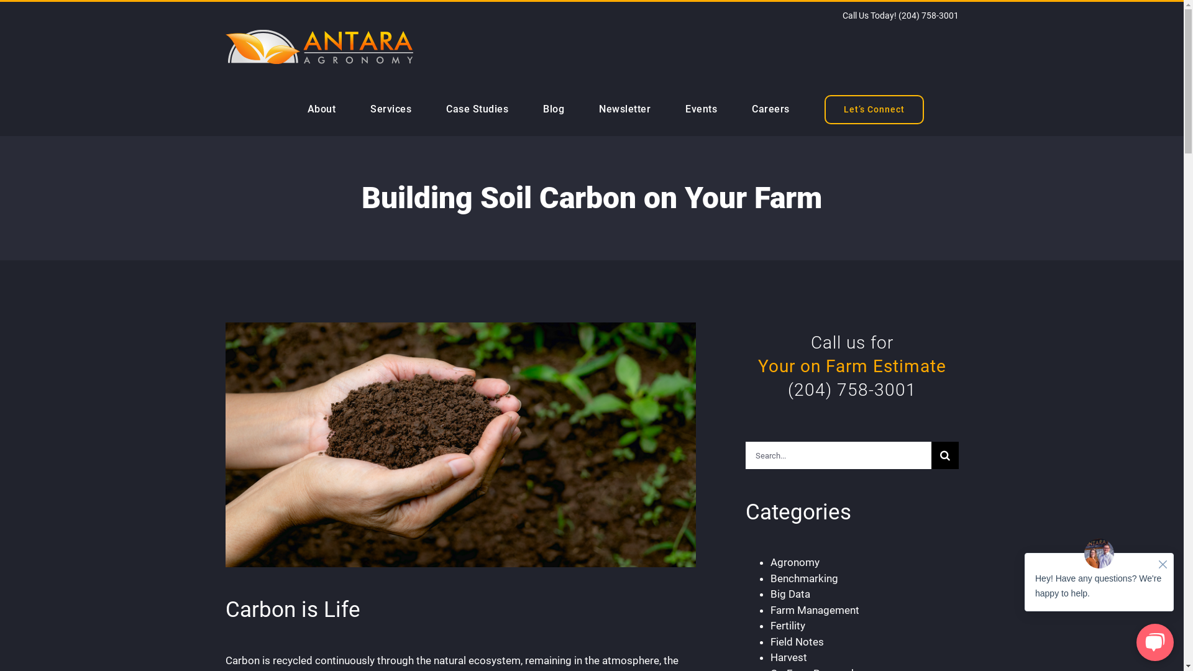 This screenshot has width=1193, height=671. What do you see at coordinates (928, 16) in the screenshot?
I see `(204) 758-3001` at bounding box center [928, 16].